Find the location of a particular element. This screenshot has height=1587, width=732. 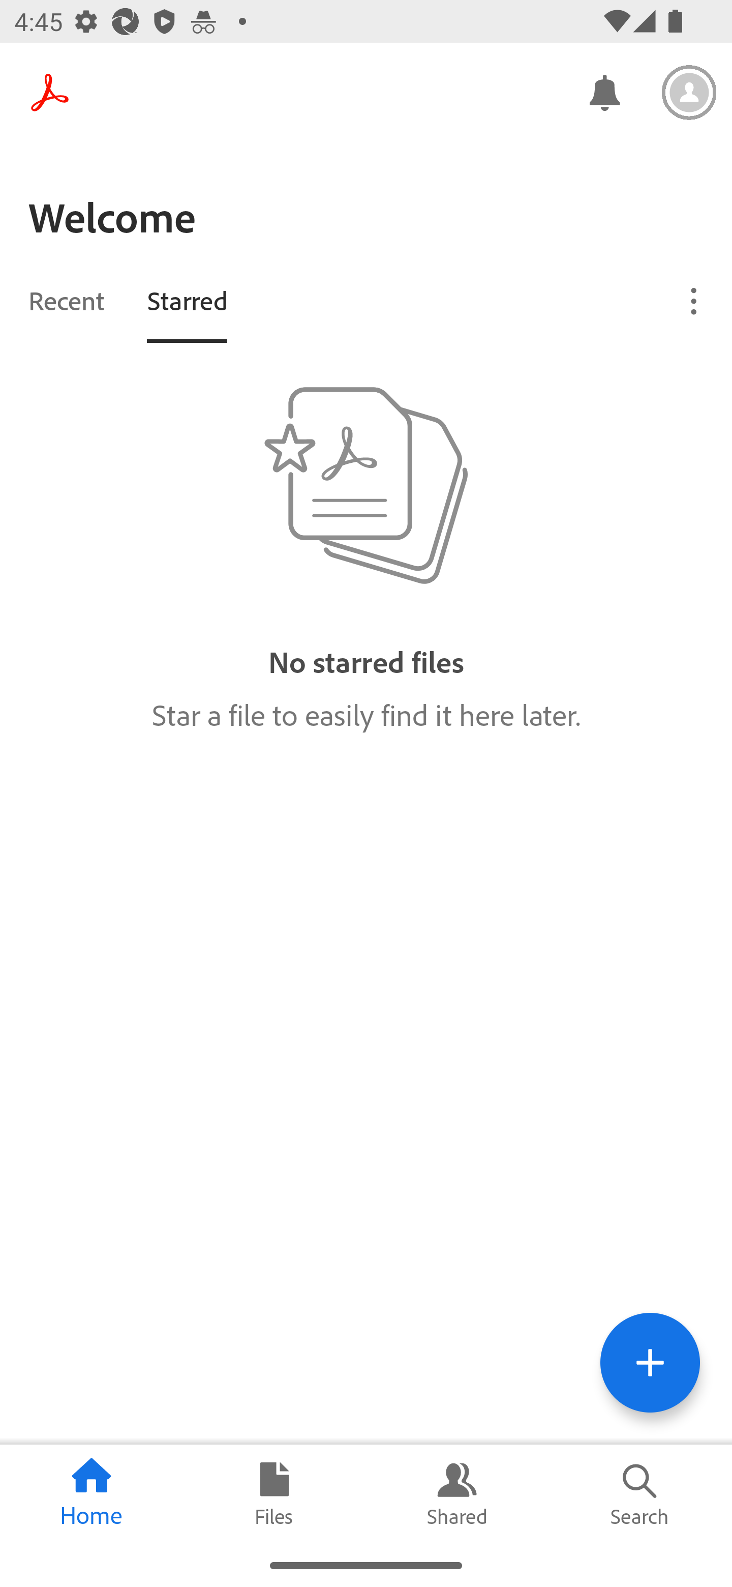

Files is located at coordinates (274, 1494).